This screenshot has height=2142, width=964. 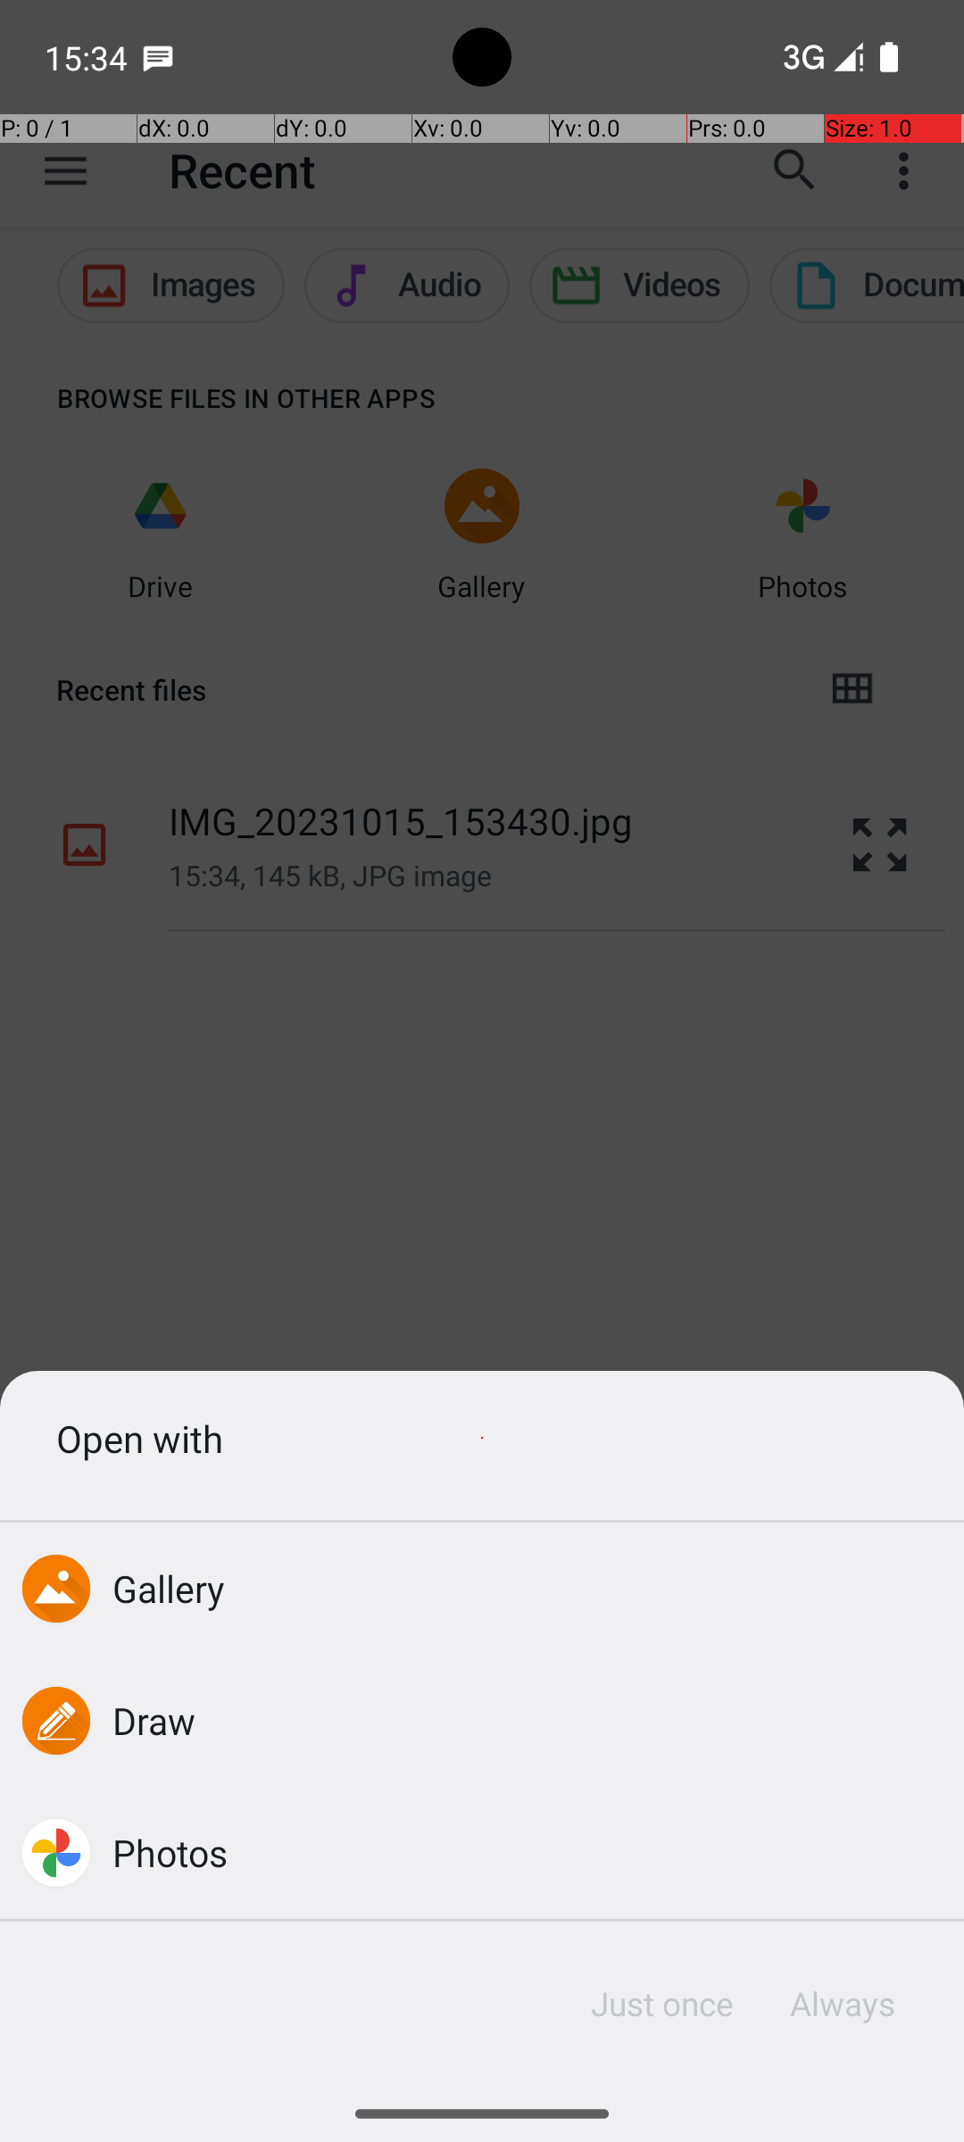 What do you see at coordinates (662, 2004) in the screenshot?
I see `Just once` at bounding box center [662, 2004].